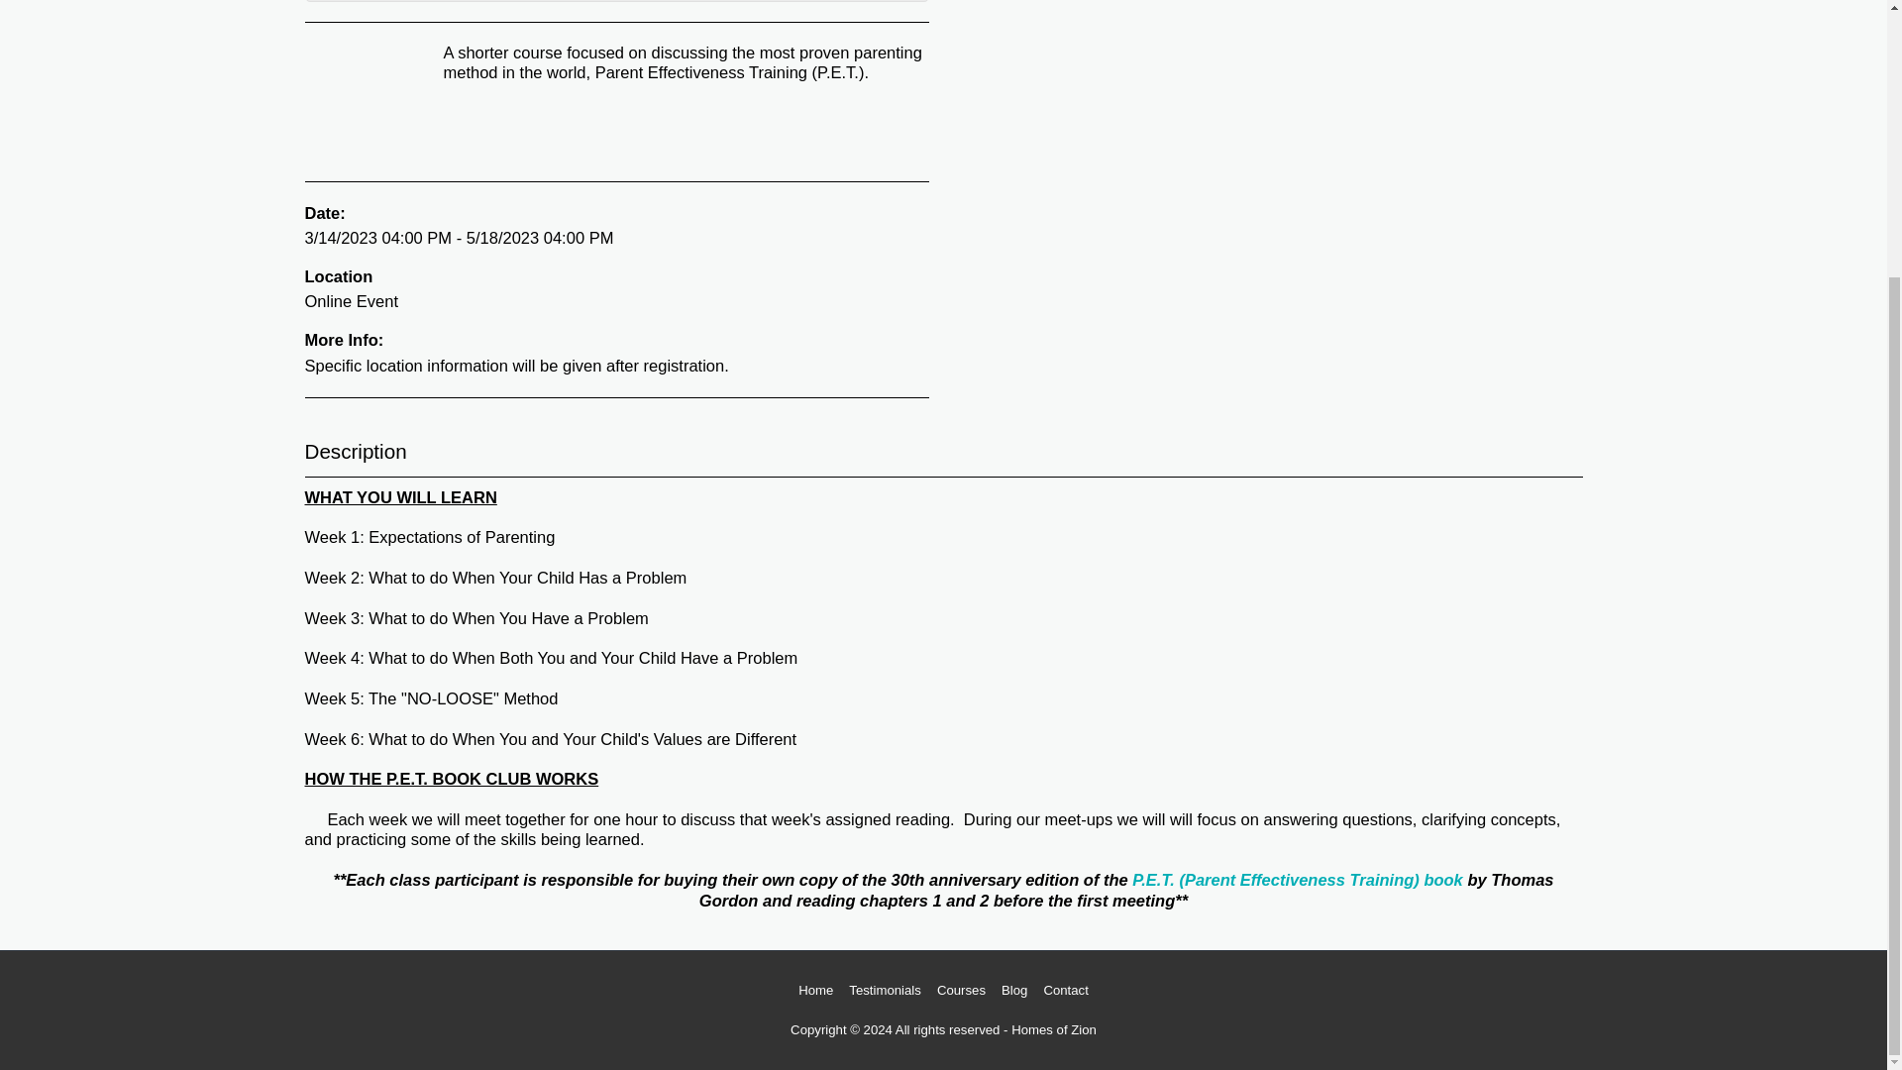 The width and height of the screenshot is (1902, 1070). Describe the element at coordinates (815, 991) in the screenshot. I see `Home` at that location.